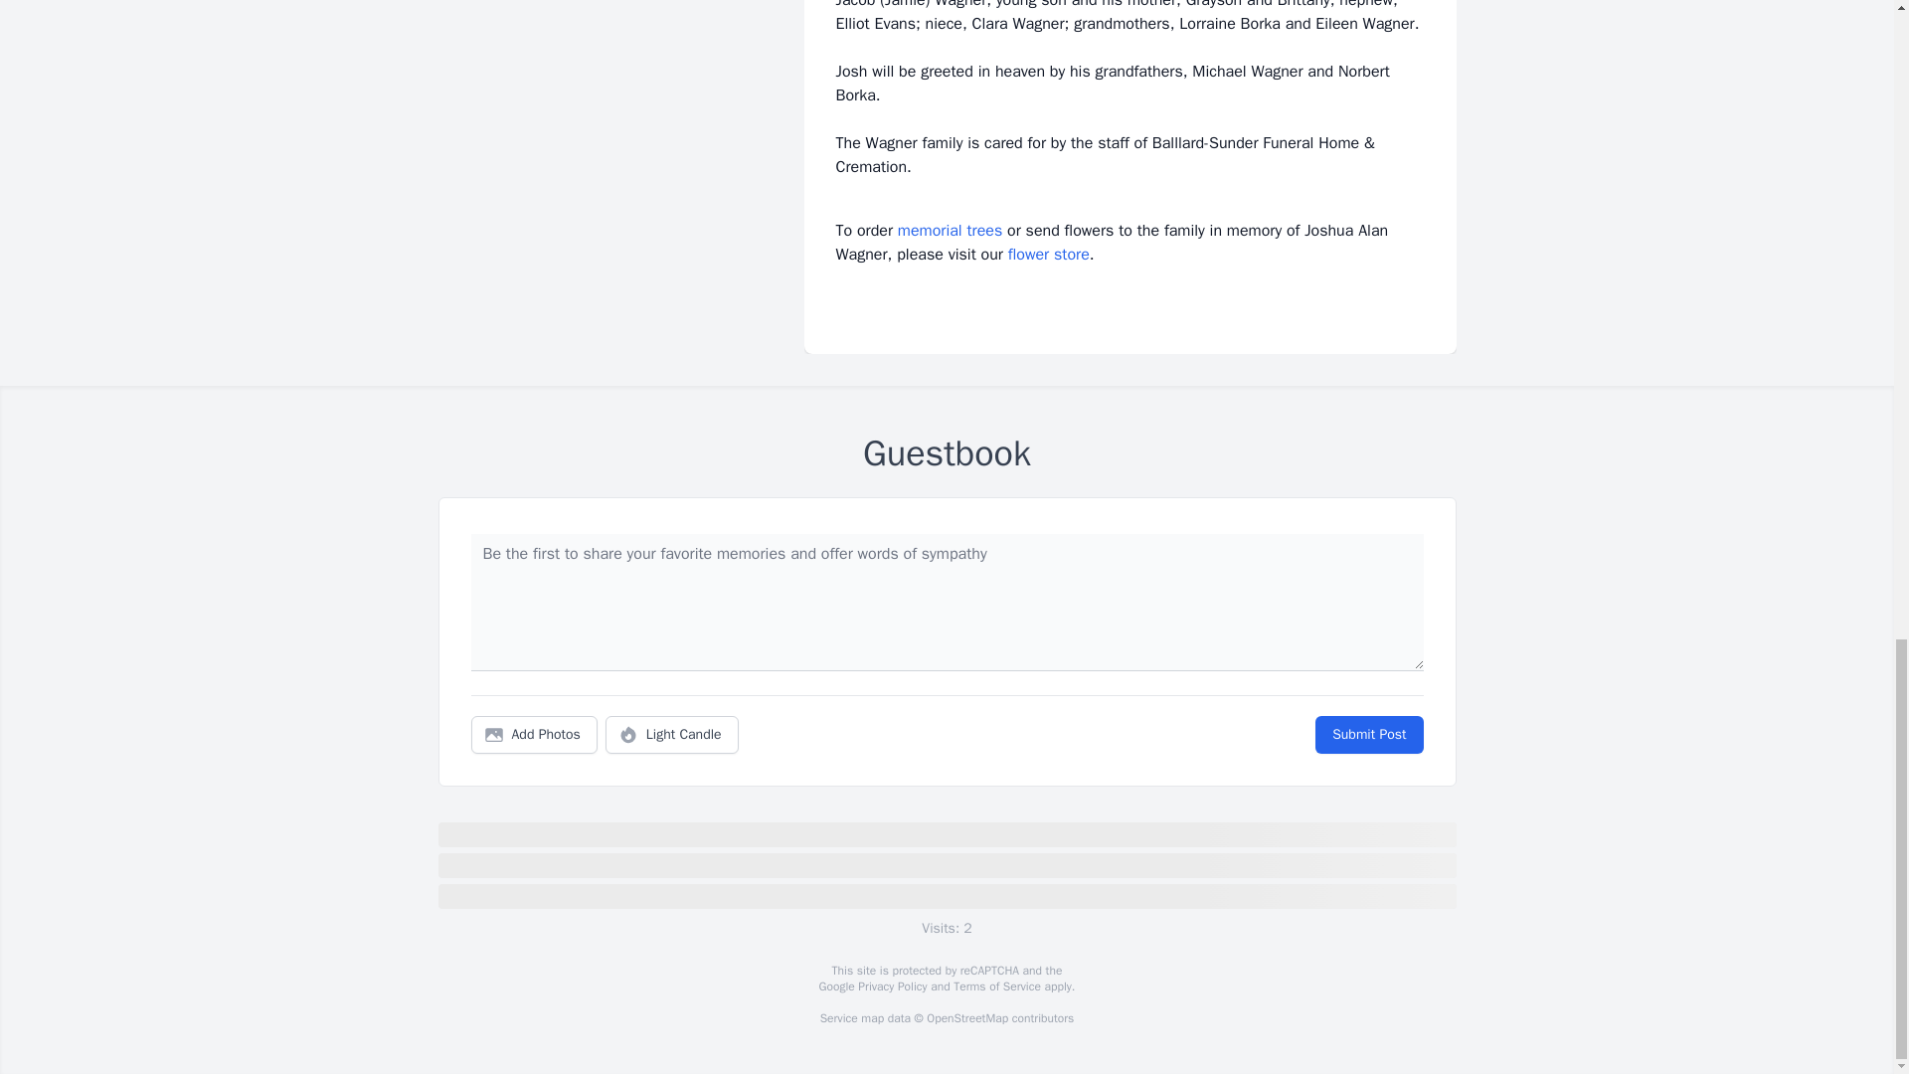  What do you see at coordinates (996, 986) in the screenshot?
I see `Terms of Service` at bounding box center [996, 986].